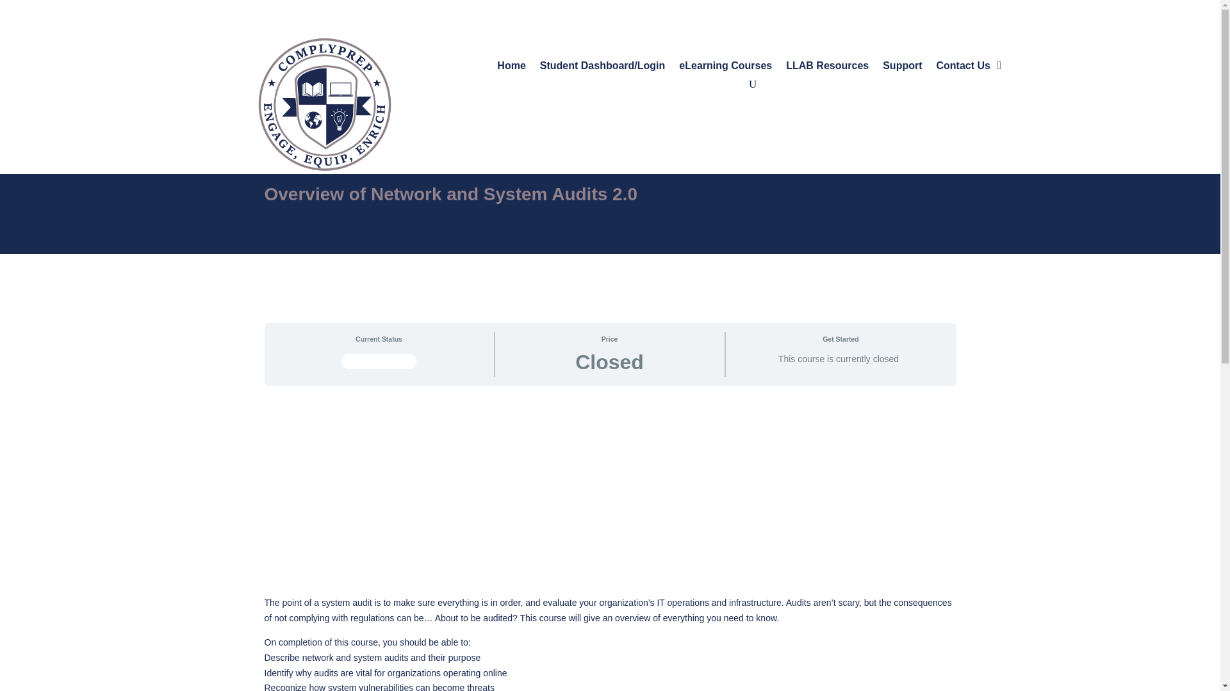  I want to click on 12, so click(324, 104).